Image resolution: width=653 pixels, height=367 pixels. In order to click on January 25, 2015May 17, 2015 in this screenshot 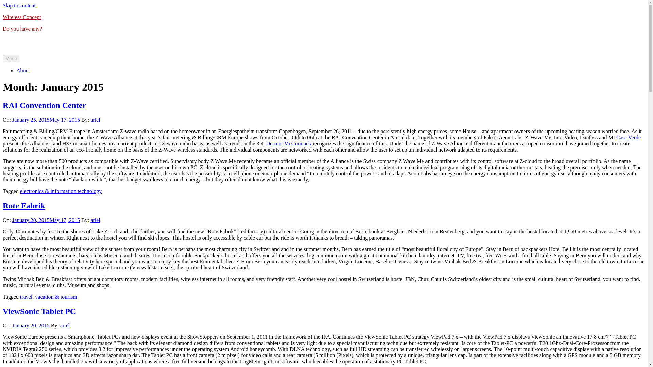, I will do `click(46, 120)`.